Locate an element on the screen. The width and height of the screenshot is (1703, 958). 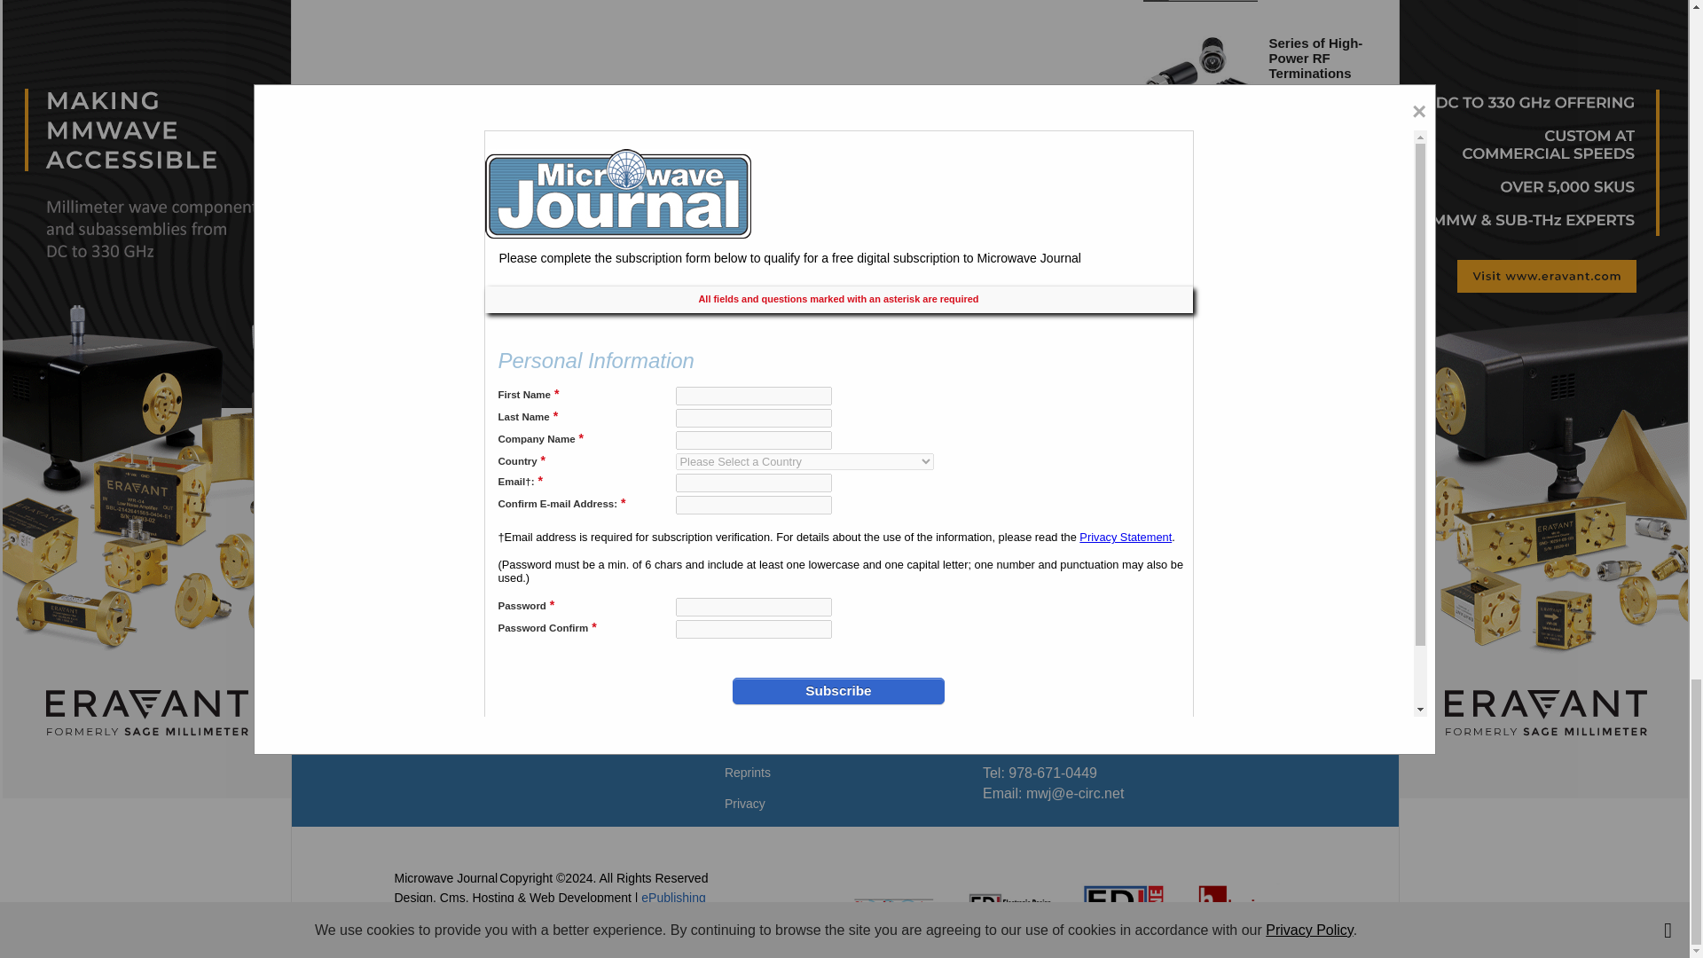
NOFFZ HDS-HSD 1008 front.jpg is located at coordinates (1200, 195).